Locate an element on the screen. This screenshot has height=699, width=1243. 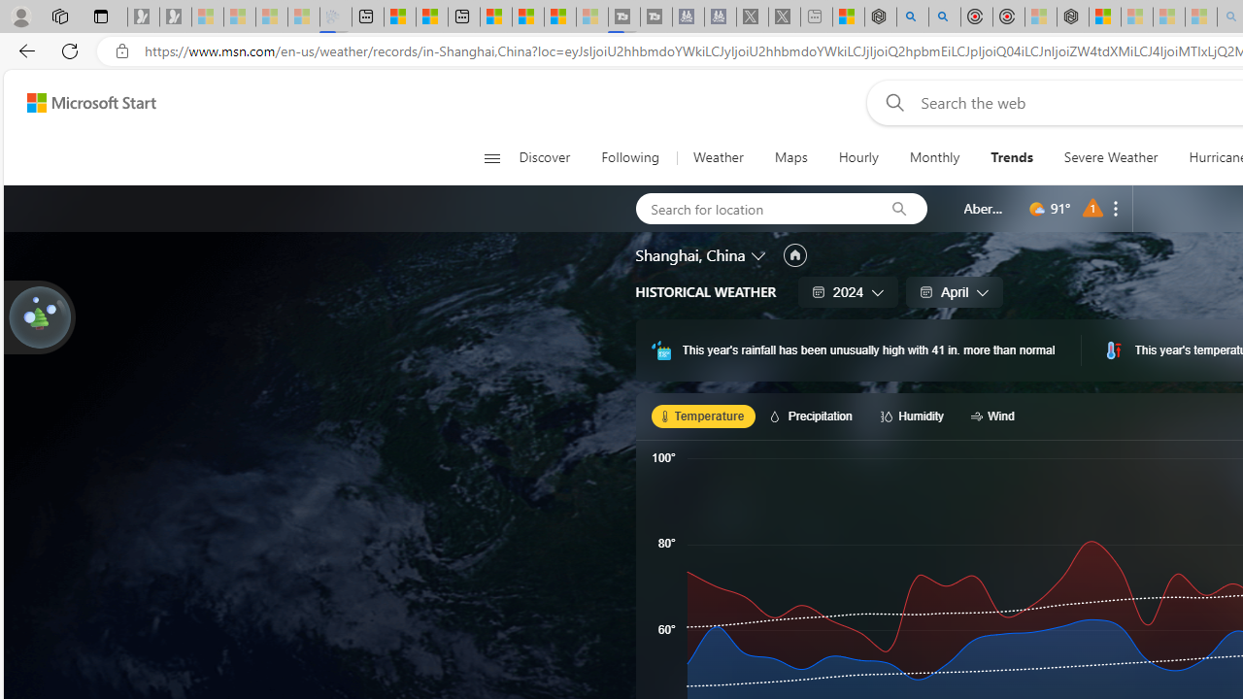
Class: button-glyph is located at coordinates (491, 157).